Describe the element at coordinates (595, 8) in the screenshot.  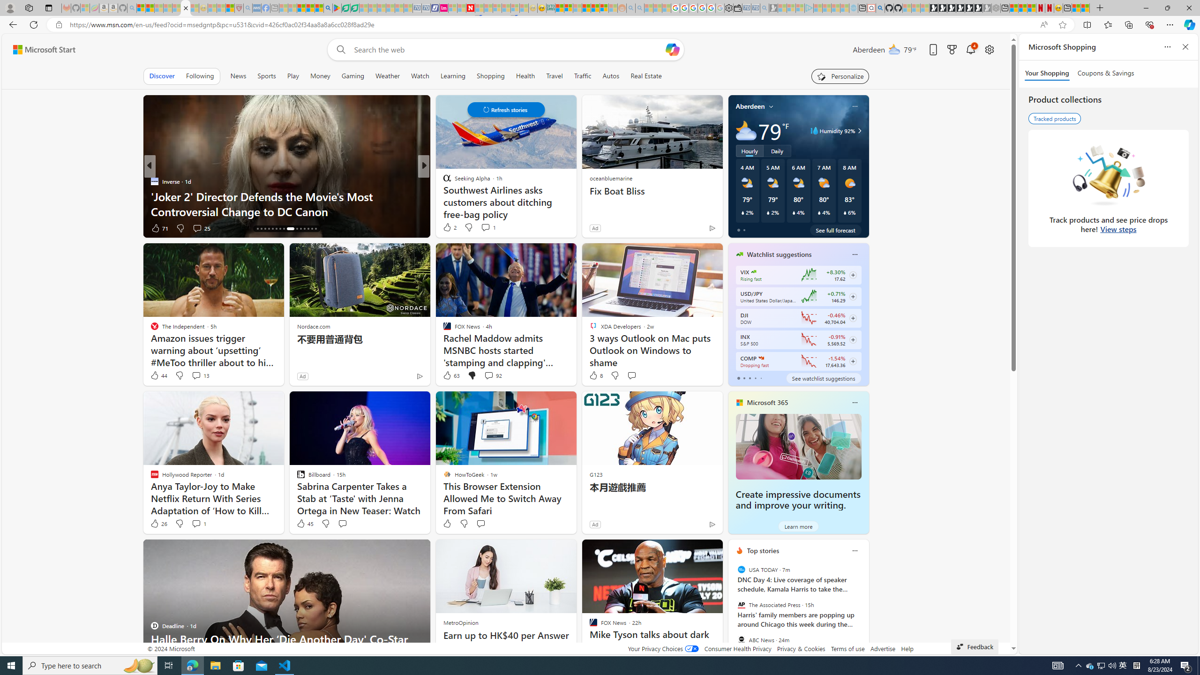
I see `Kinda Frugal - MSN` at that location.